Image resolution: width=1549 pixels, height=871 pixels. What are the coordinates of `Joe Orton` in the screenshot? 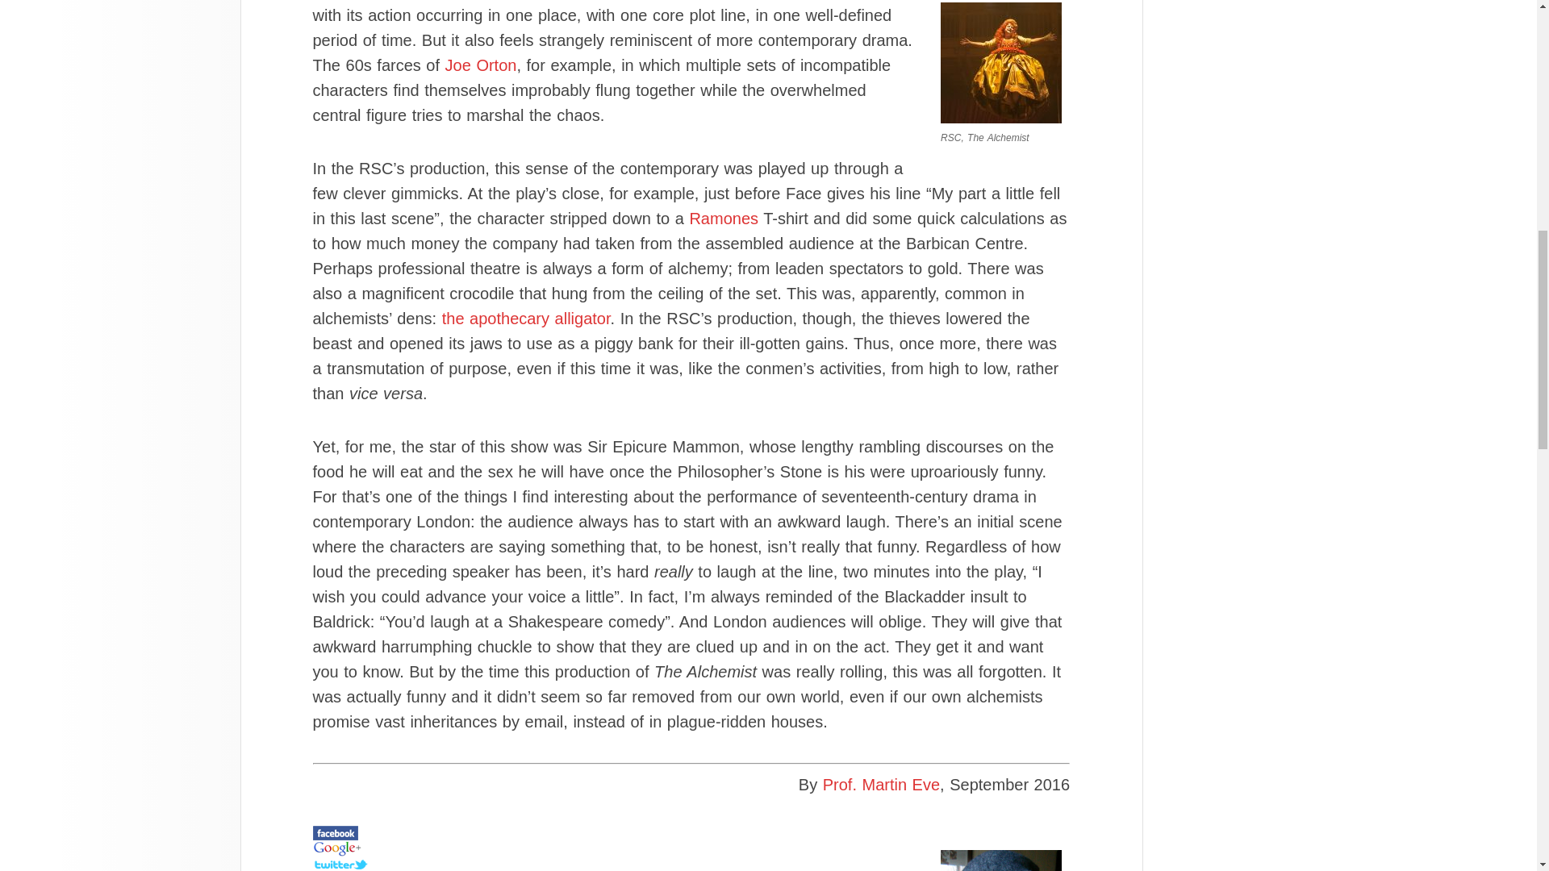 It's located at (481, 65).